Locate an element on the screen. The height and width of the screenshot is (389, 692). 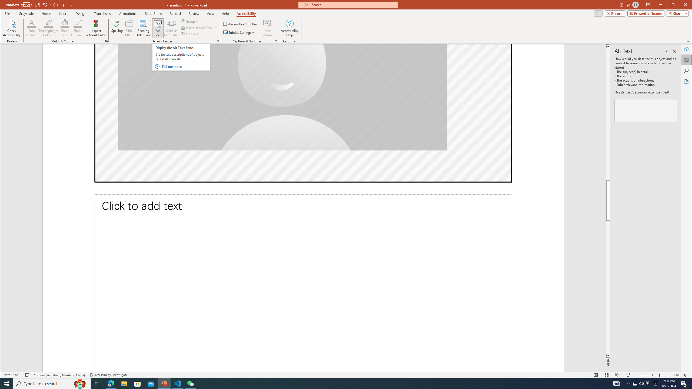
Mark as Decorative is located at coordinates (171, 28).